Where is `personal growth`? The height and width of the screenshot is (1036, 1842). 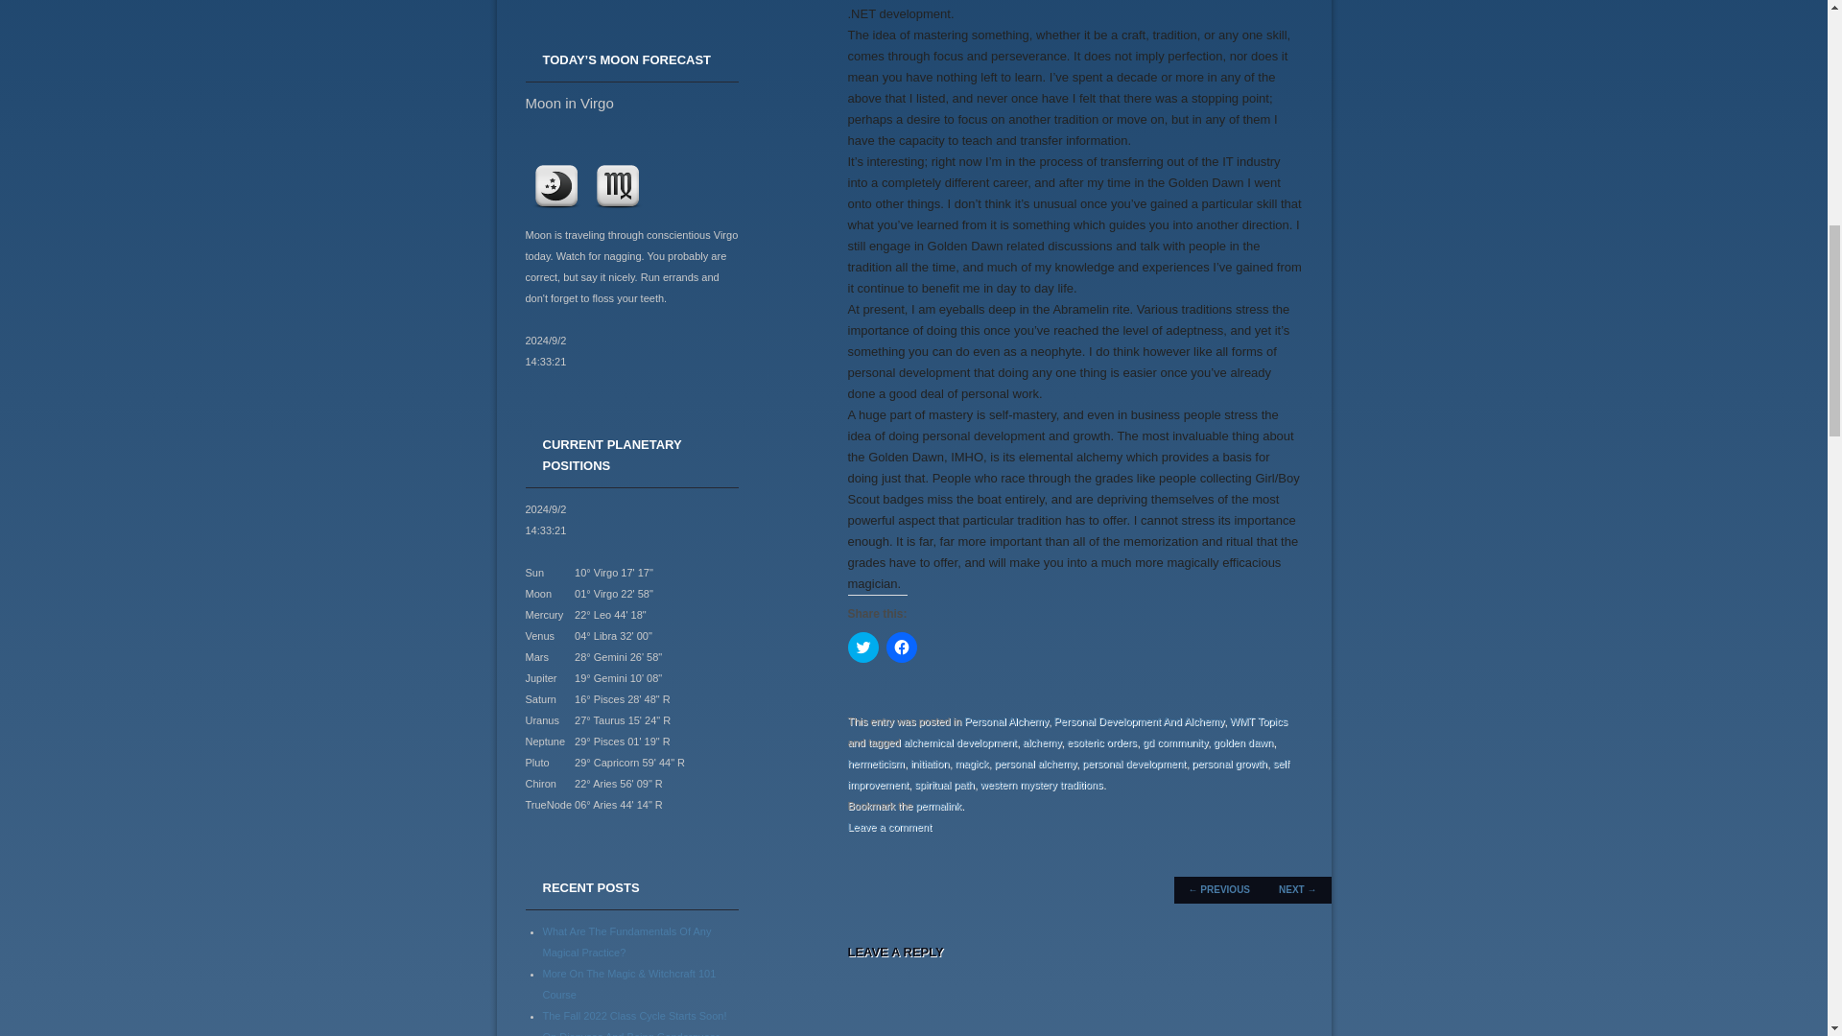
personal growth is located at coordinates (1229, 764).